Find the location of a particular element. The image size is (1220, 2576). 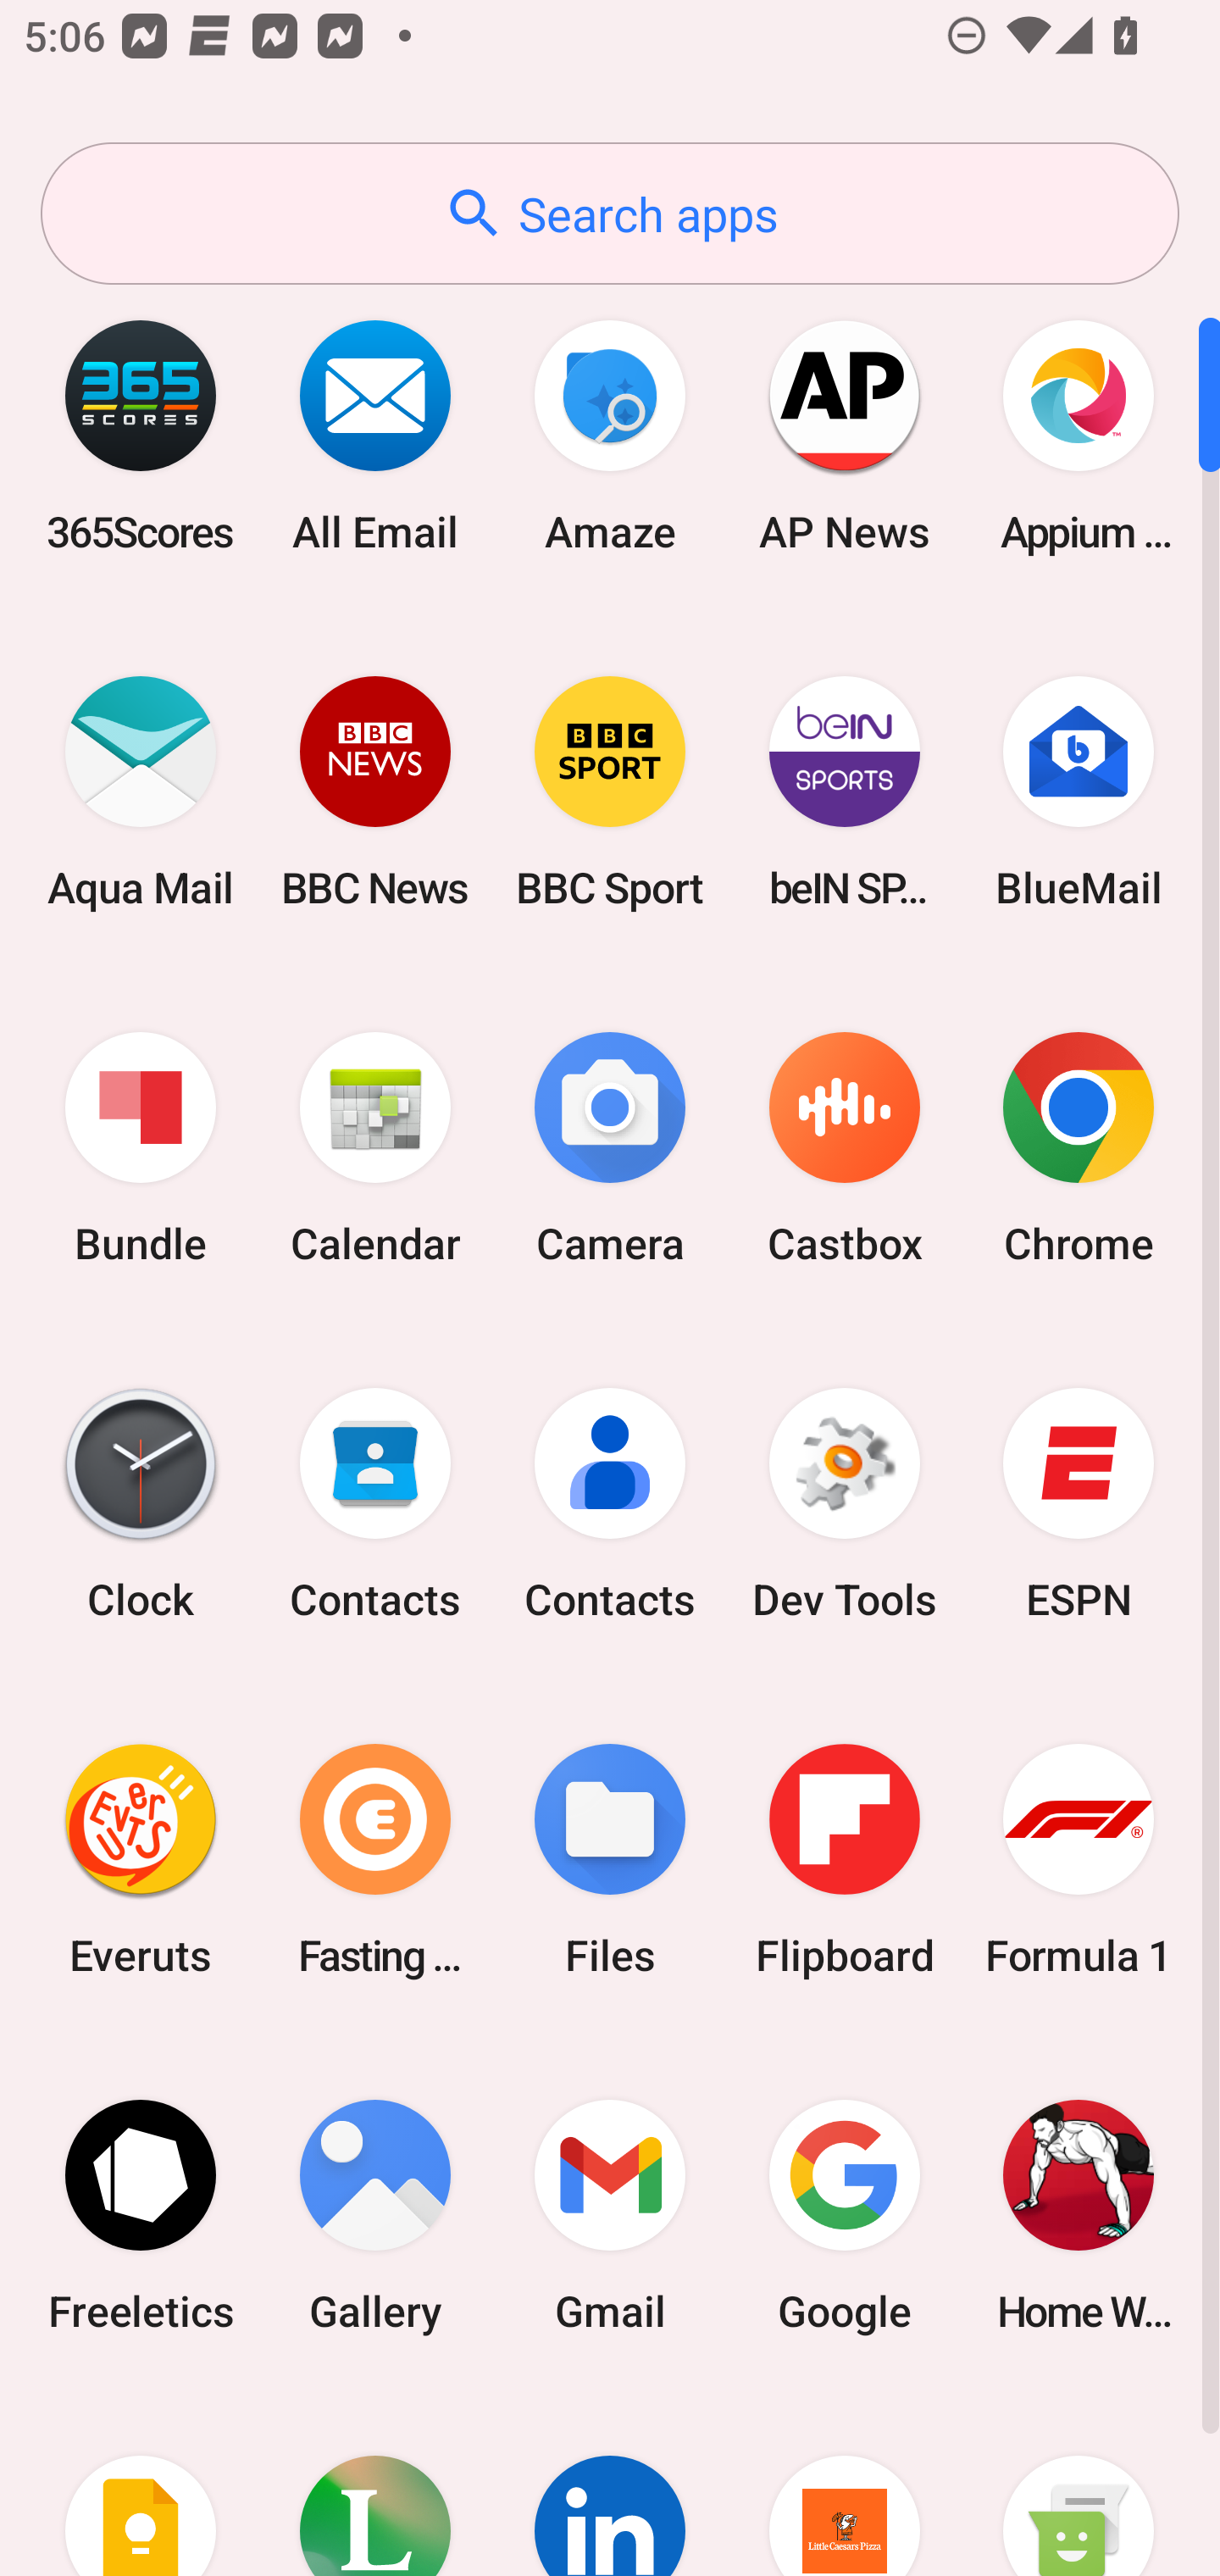

BBC News is located at coordinates (375, 791).